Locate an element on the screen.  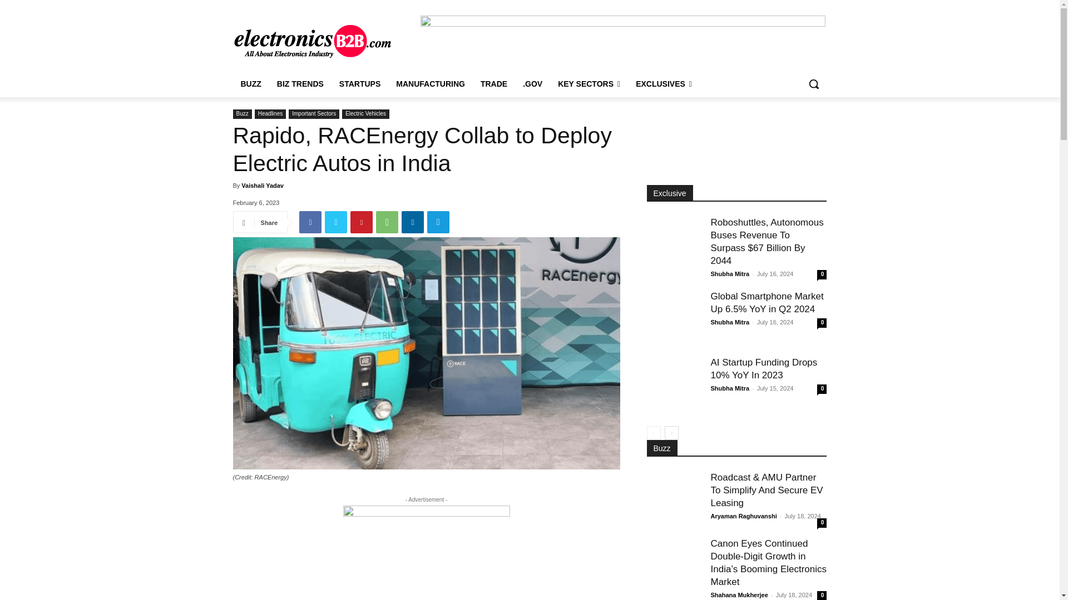
Telegram is located at coordinates (438, 222).